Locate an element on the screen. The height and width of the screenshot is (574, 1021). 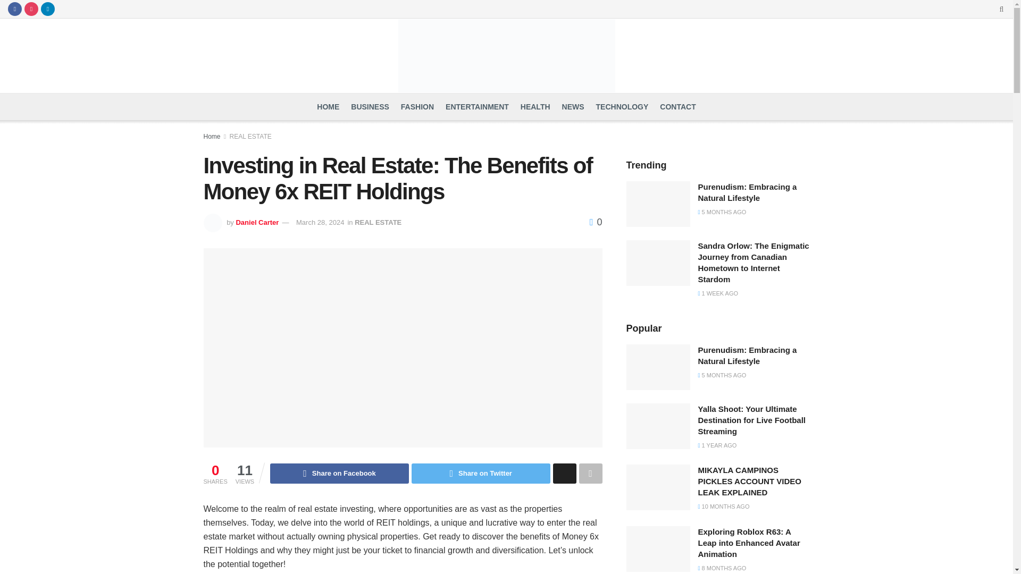
TECHNOLOGY is located at coordinates (622, 106).